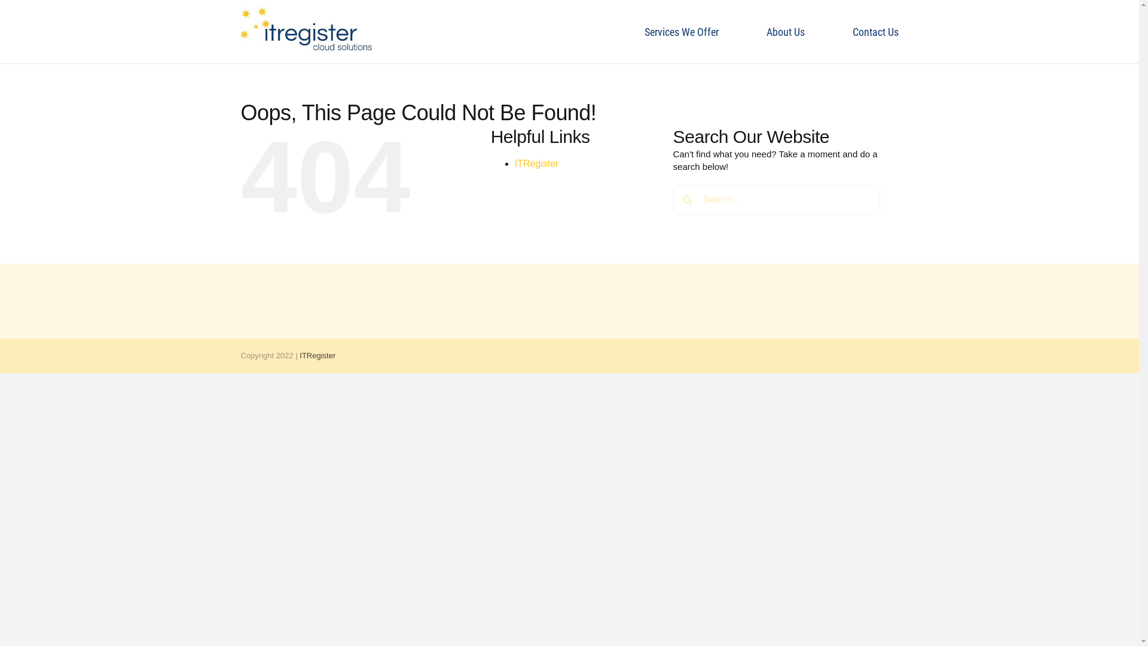  What do you see at coordinates (306, 29) in the screenshot?
I see `ITRegister` at bounding box center [306, 29].